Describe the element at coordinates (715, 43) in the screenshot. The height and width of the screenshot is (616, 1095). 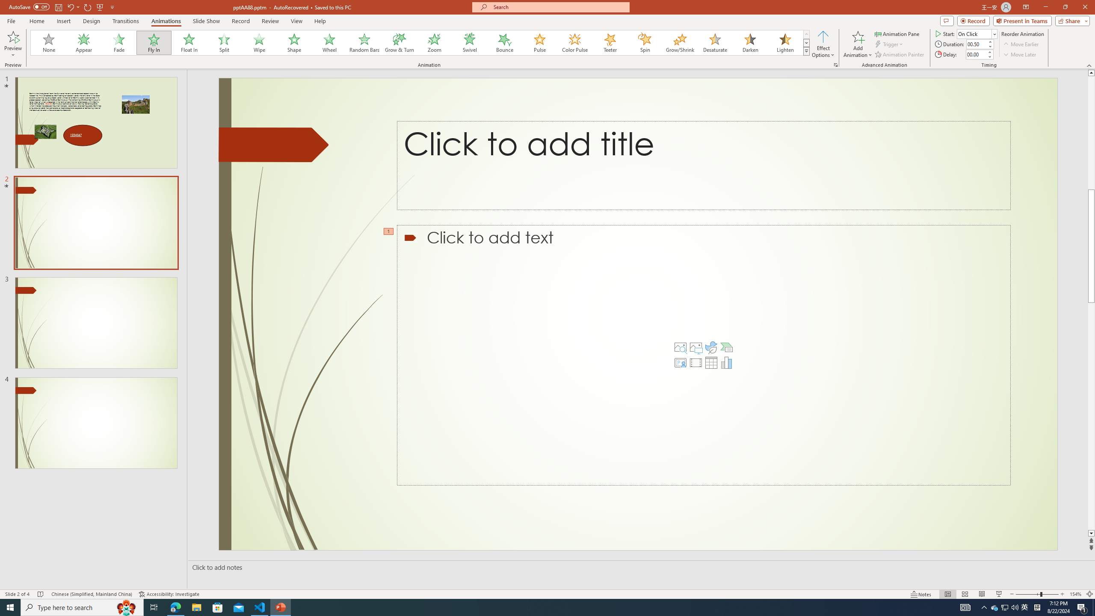
I see `Desaturate` at that location.